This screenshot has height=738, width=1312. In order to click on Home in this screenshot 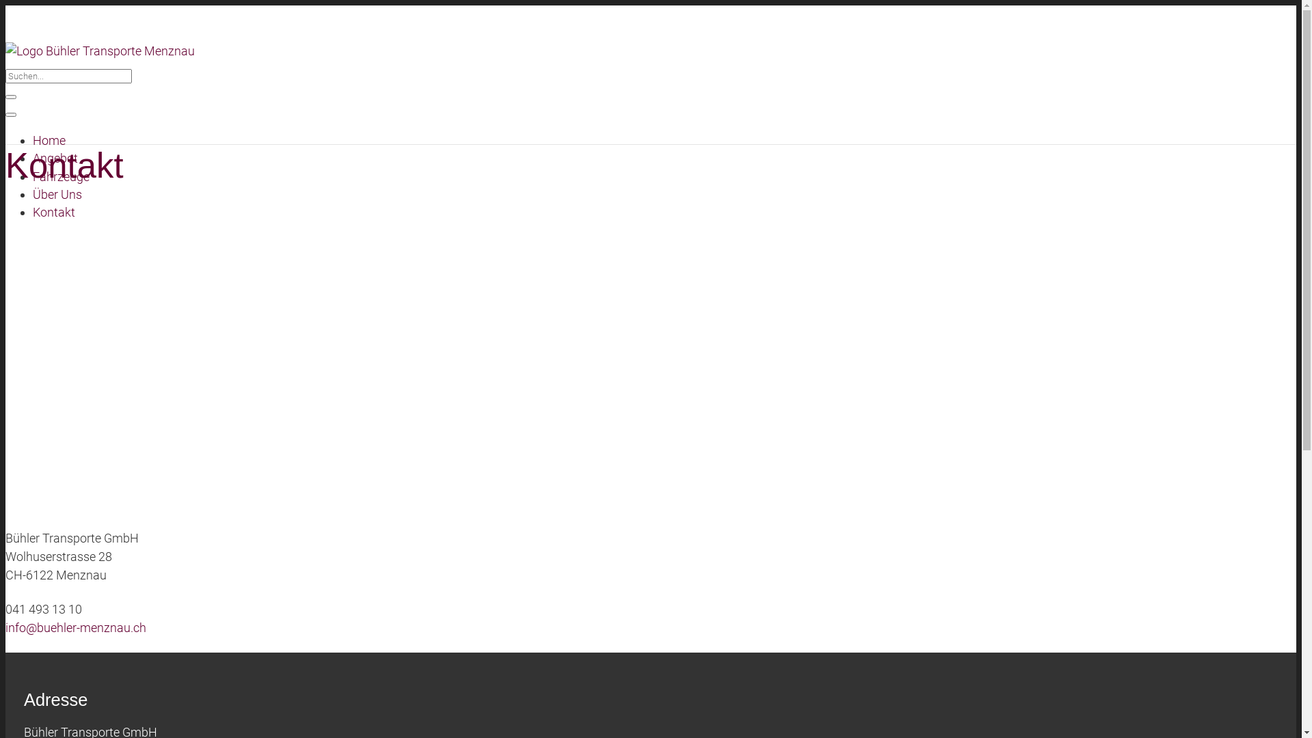, I will do `click(49, 141)`.